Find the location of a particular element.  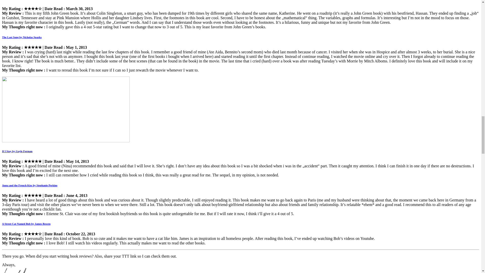

If I Stay by Gayle Forman is located at coordinates (17, 151).